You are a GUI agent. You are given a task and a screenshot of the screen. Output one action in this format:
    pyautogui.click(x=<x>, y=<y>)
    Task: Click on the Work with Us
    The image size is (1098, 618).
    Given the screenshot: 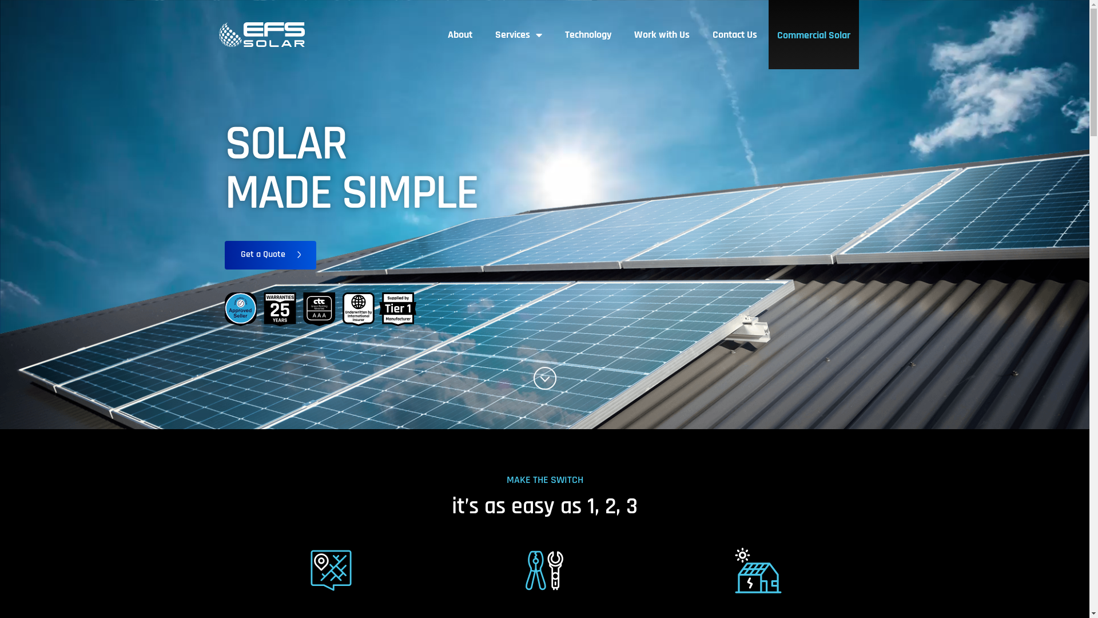 What is the action you would take?
    pyautogui.click(x=662, y=34)
    